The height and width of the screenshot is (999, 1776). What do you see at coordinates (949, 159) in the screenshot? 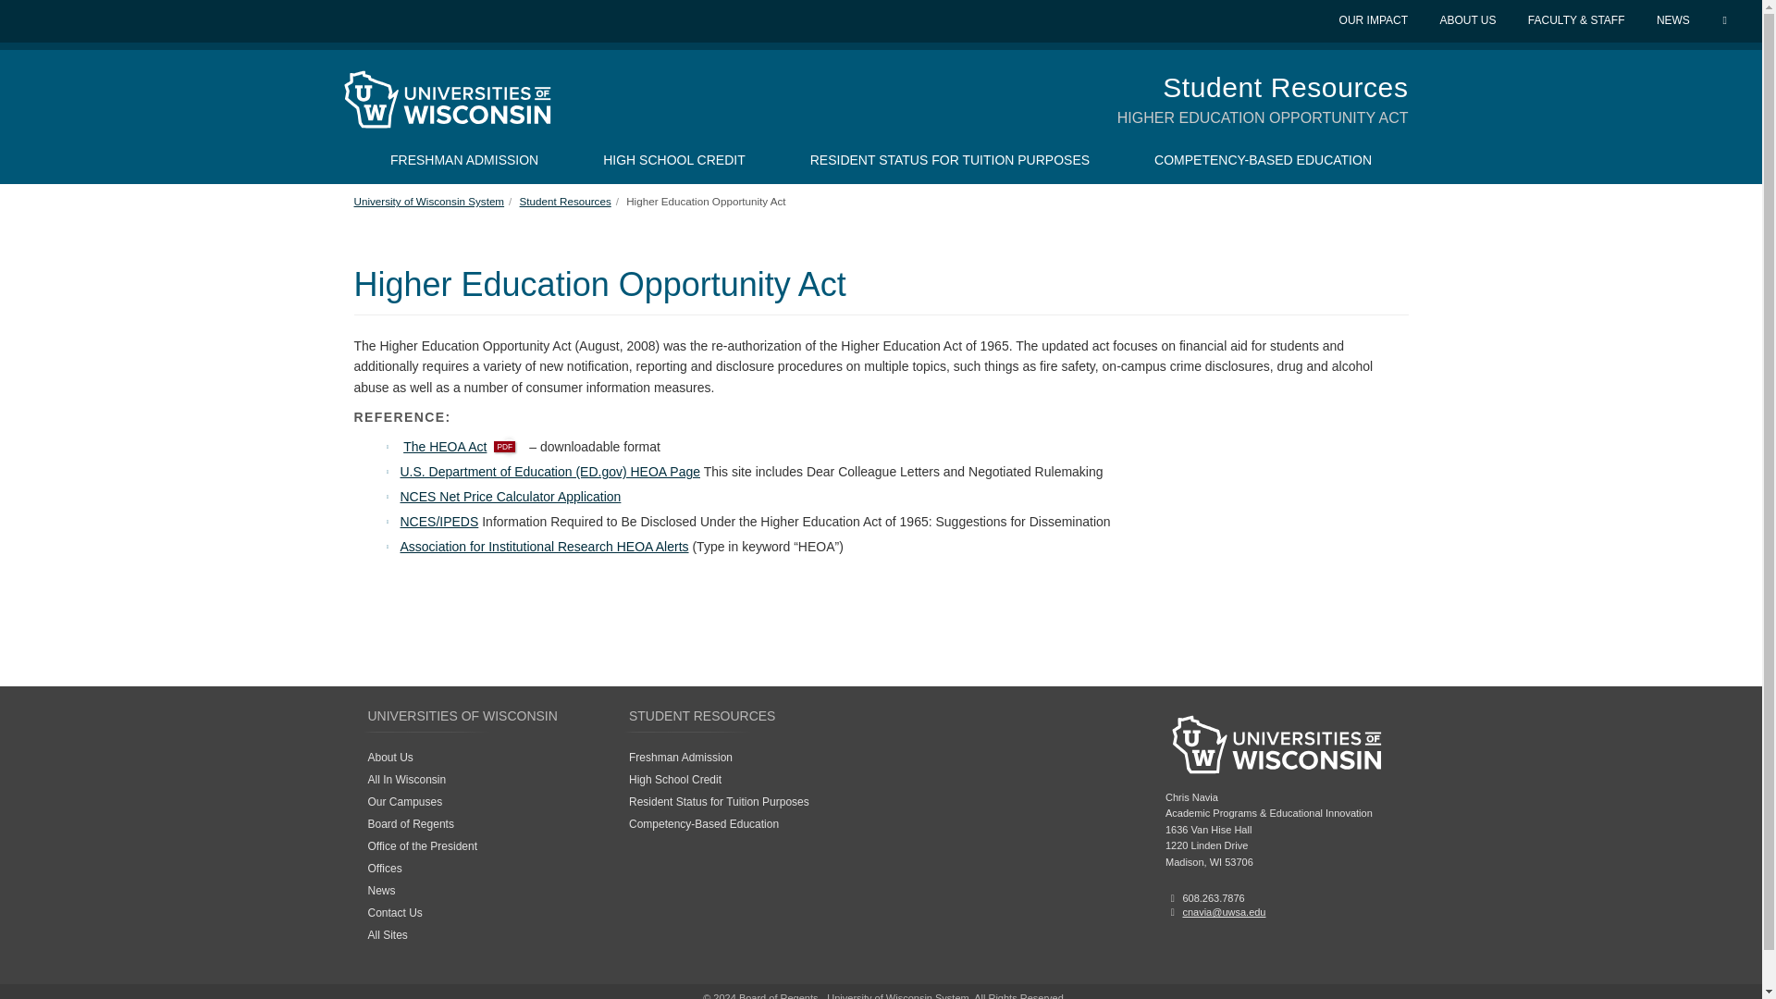
I see `RESIDENT STATUS FOR TUITION PURPOSES` at bounding box center [949, 159].